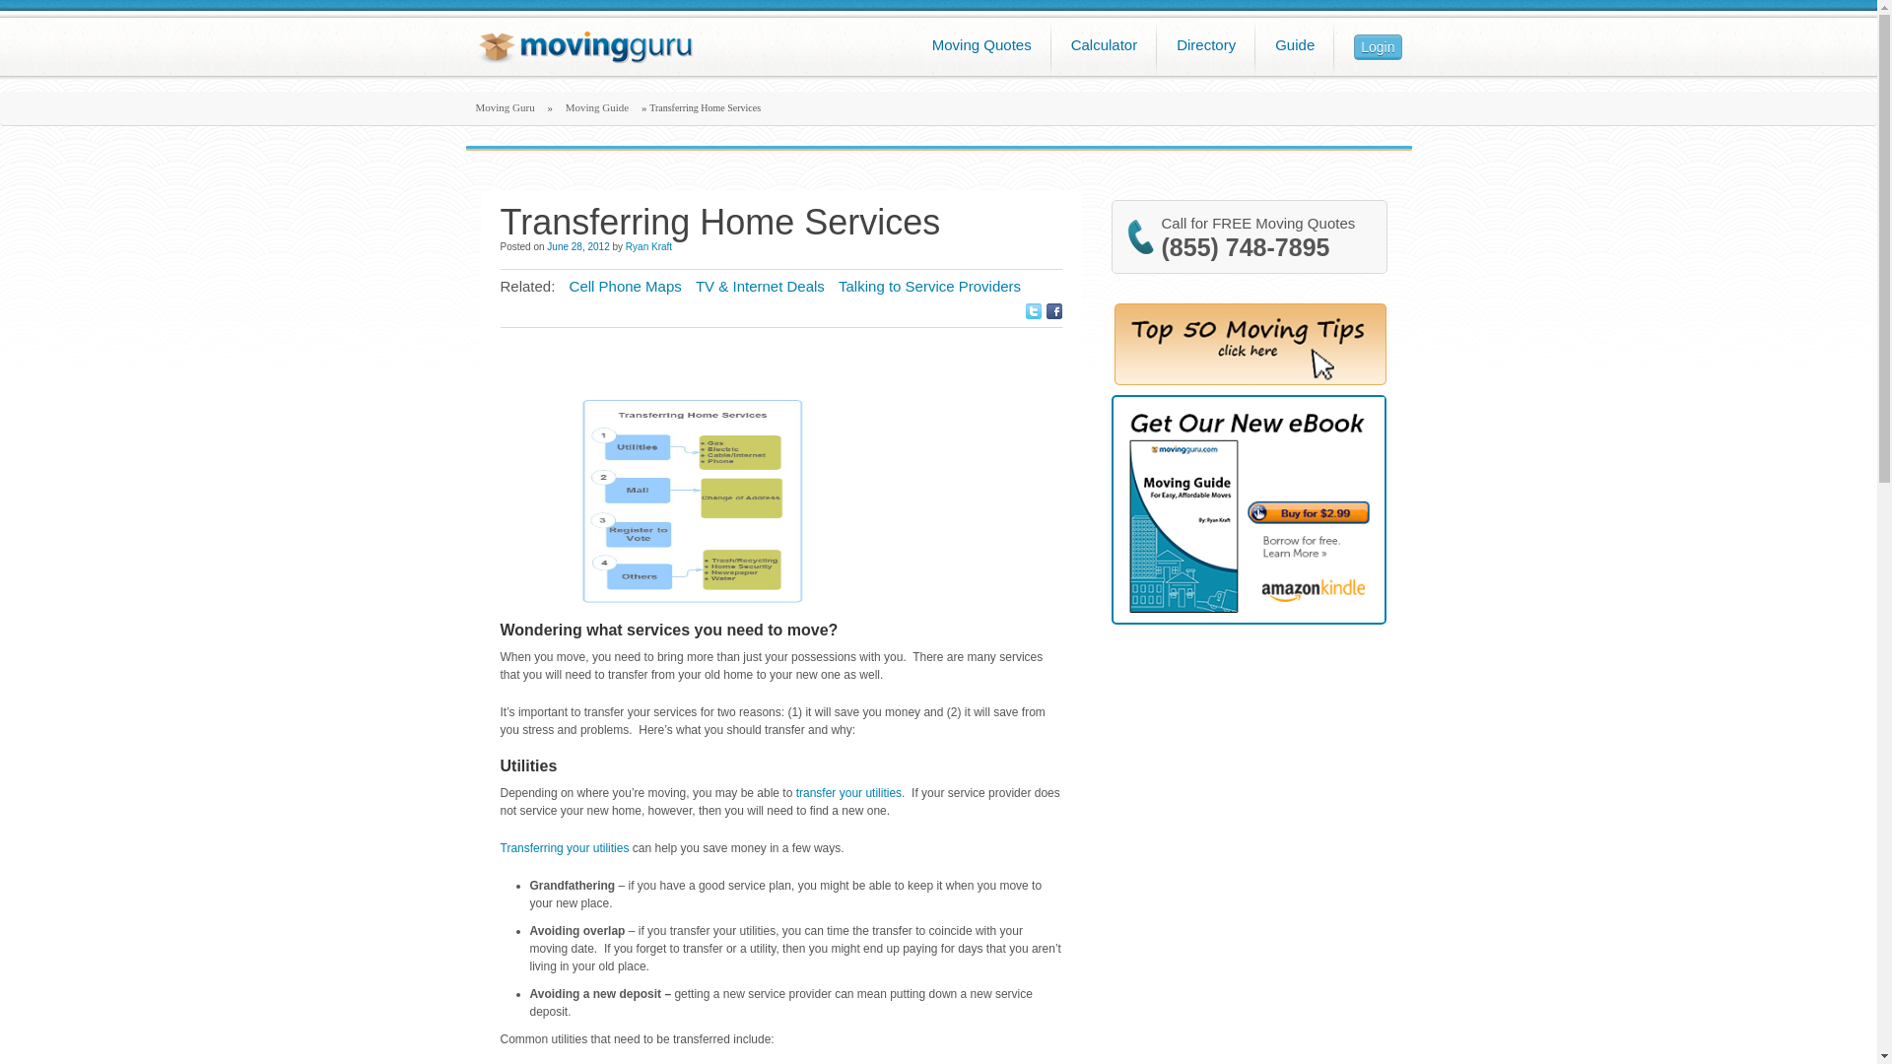 The image size is (1892, 1064). Describe the element at coordinates (929, 286) in the screenshot. I see `Talking to Service Providers` at that location.